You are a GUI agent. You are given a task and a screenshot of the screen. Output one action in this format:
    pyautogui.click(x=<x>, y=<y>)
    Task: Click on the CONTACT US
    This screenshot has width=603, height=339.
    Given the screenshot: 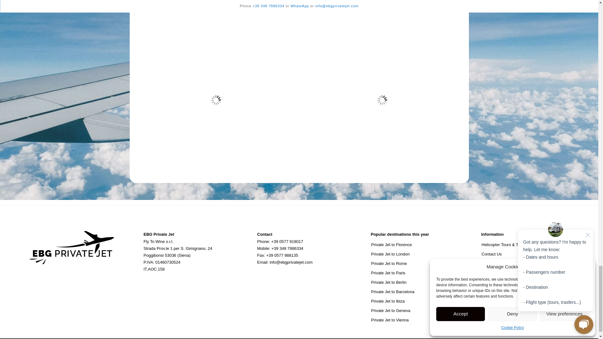 What is the action you would take?
    pyautogui.click(x=406, y=2)
    